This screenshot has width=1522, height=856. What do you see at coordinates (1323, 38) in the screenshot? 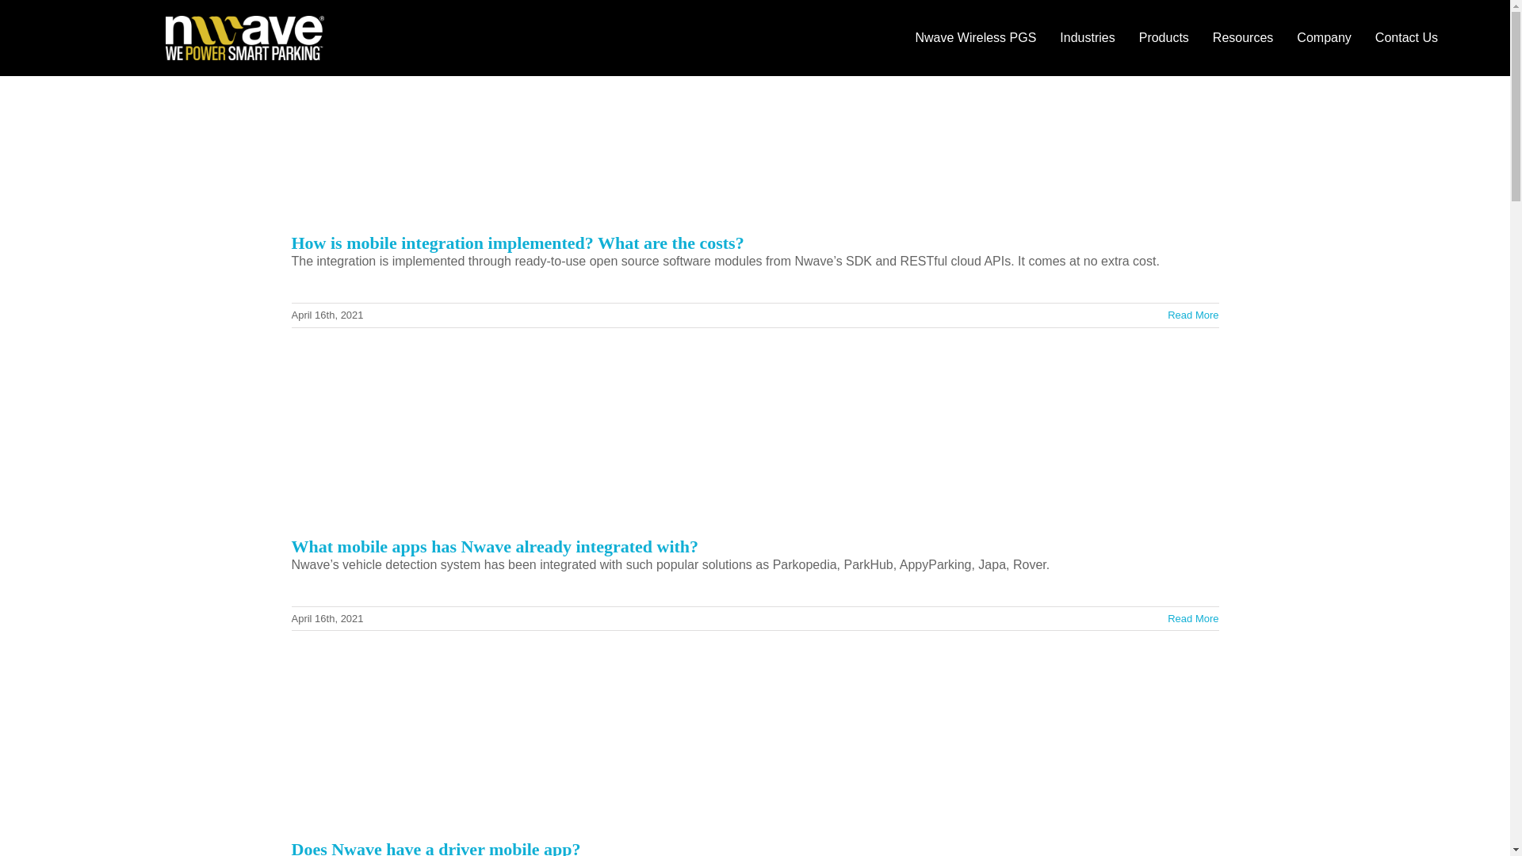
I see `Company` at bounding box center [1323, 38].